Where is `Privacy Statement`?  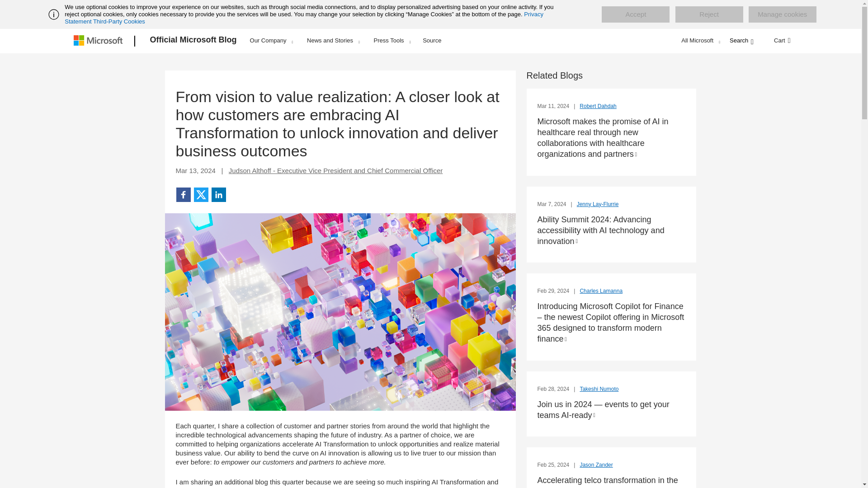
Privacy Statement is located at coordinates (304, 18).